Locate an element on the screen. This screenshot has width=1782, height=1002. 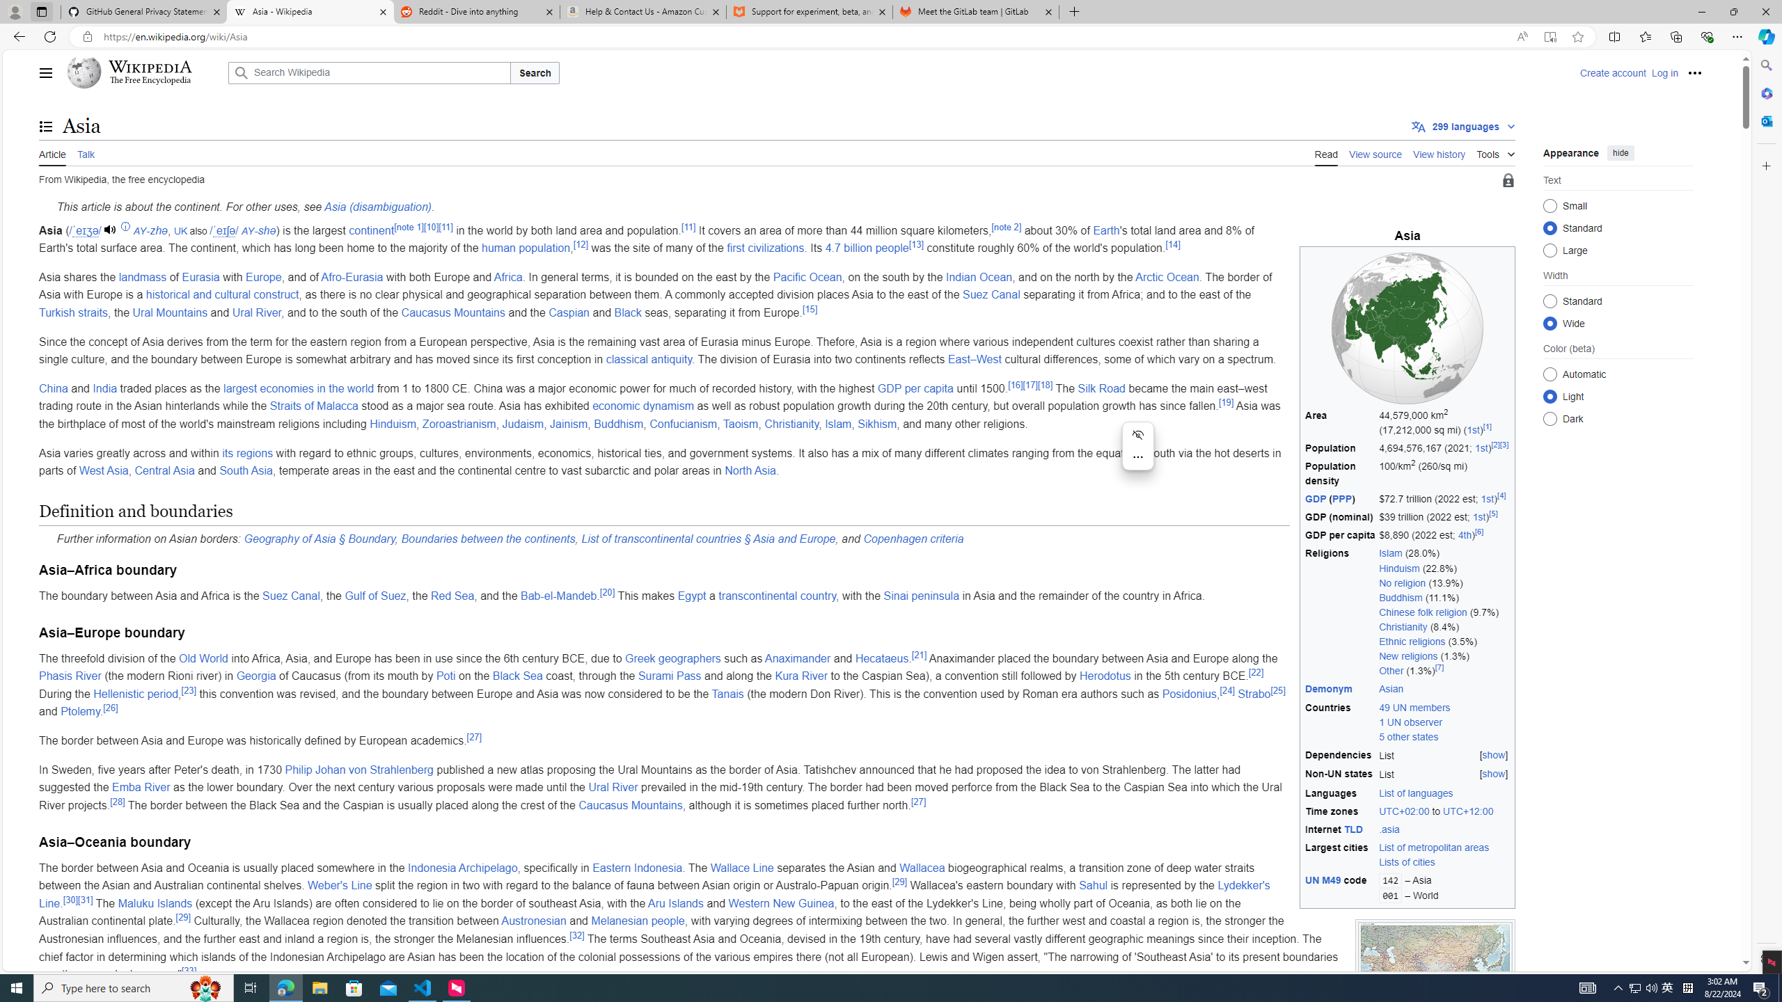
Class: mw-file-element is located at coordinates (1435, 974).